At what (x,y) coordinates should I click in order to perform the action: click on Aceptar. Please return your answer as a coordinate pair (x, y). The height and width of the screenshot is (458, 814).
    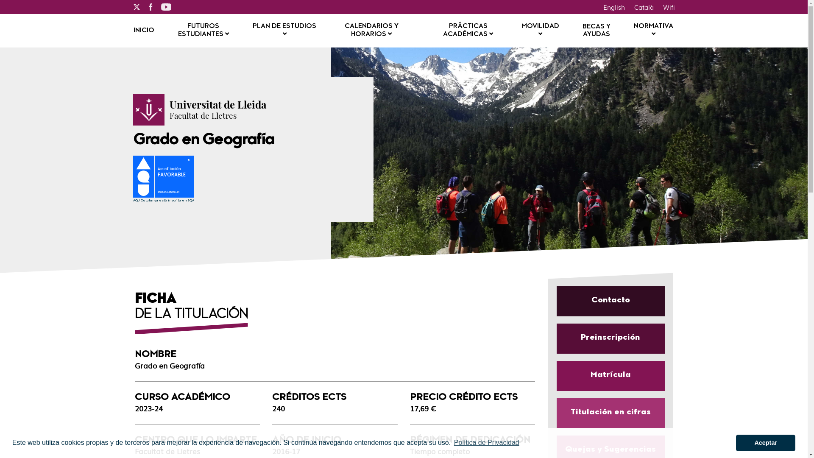
    Looking at the image, I should click on (766, 443).